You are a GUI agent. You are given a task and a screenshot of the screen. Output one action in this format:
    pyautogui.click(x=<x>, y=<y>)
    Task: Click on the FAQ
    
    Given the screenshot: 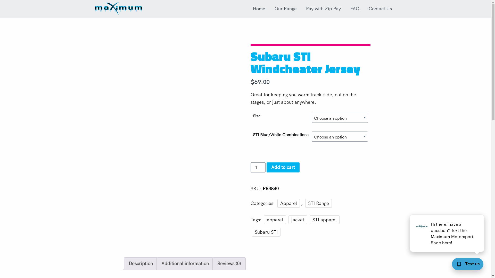 What is the action you would take?
    pyautogui.click(x=355, y=9)
    